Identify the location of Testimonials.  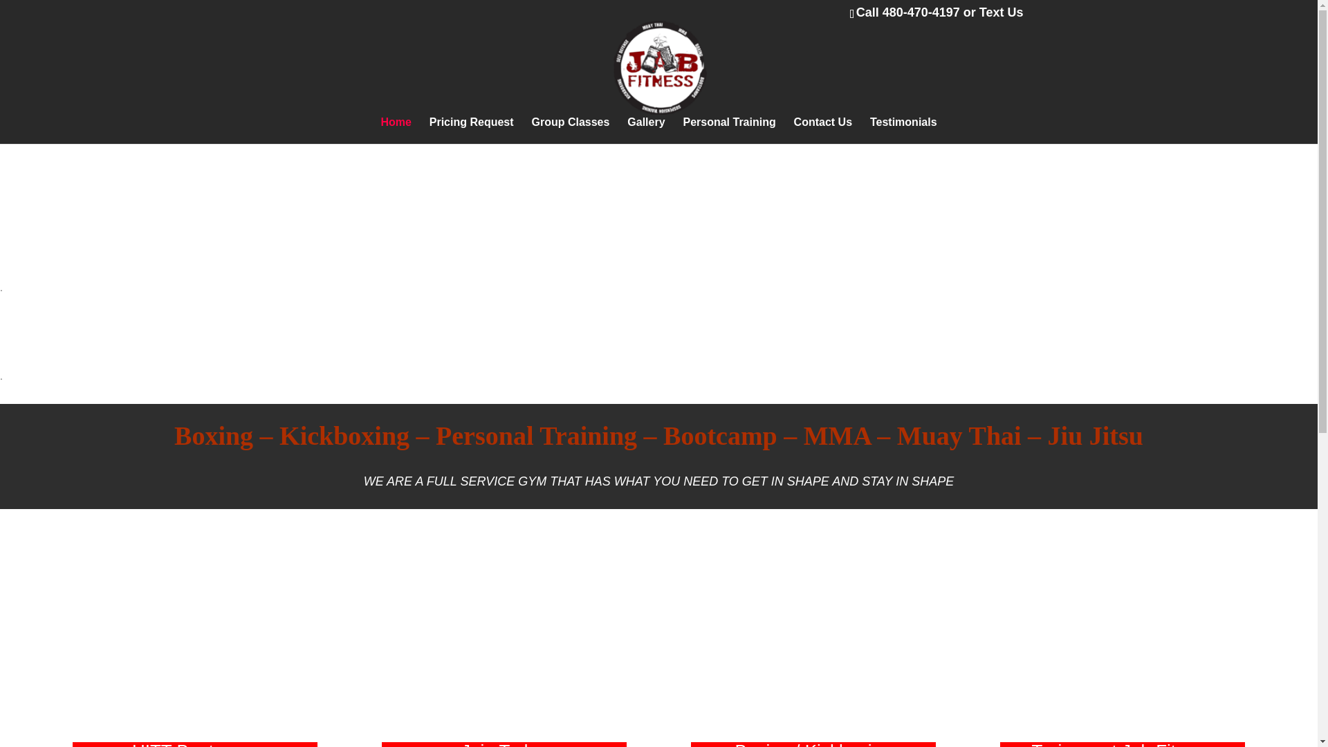
(903, 130).